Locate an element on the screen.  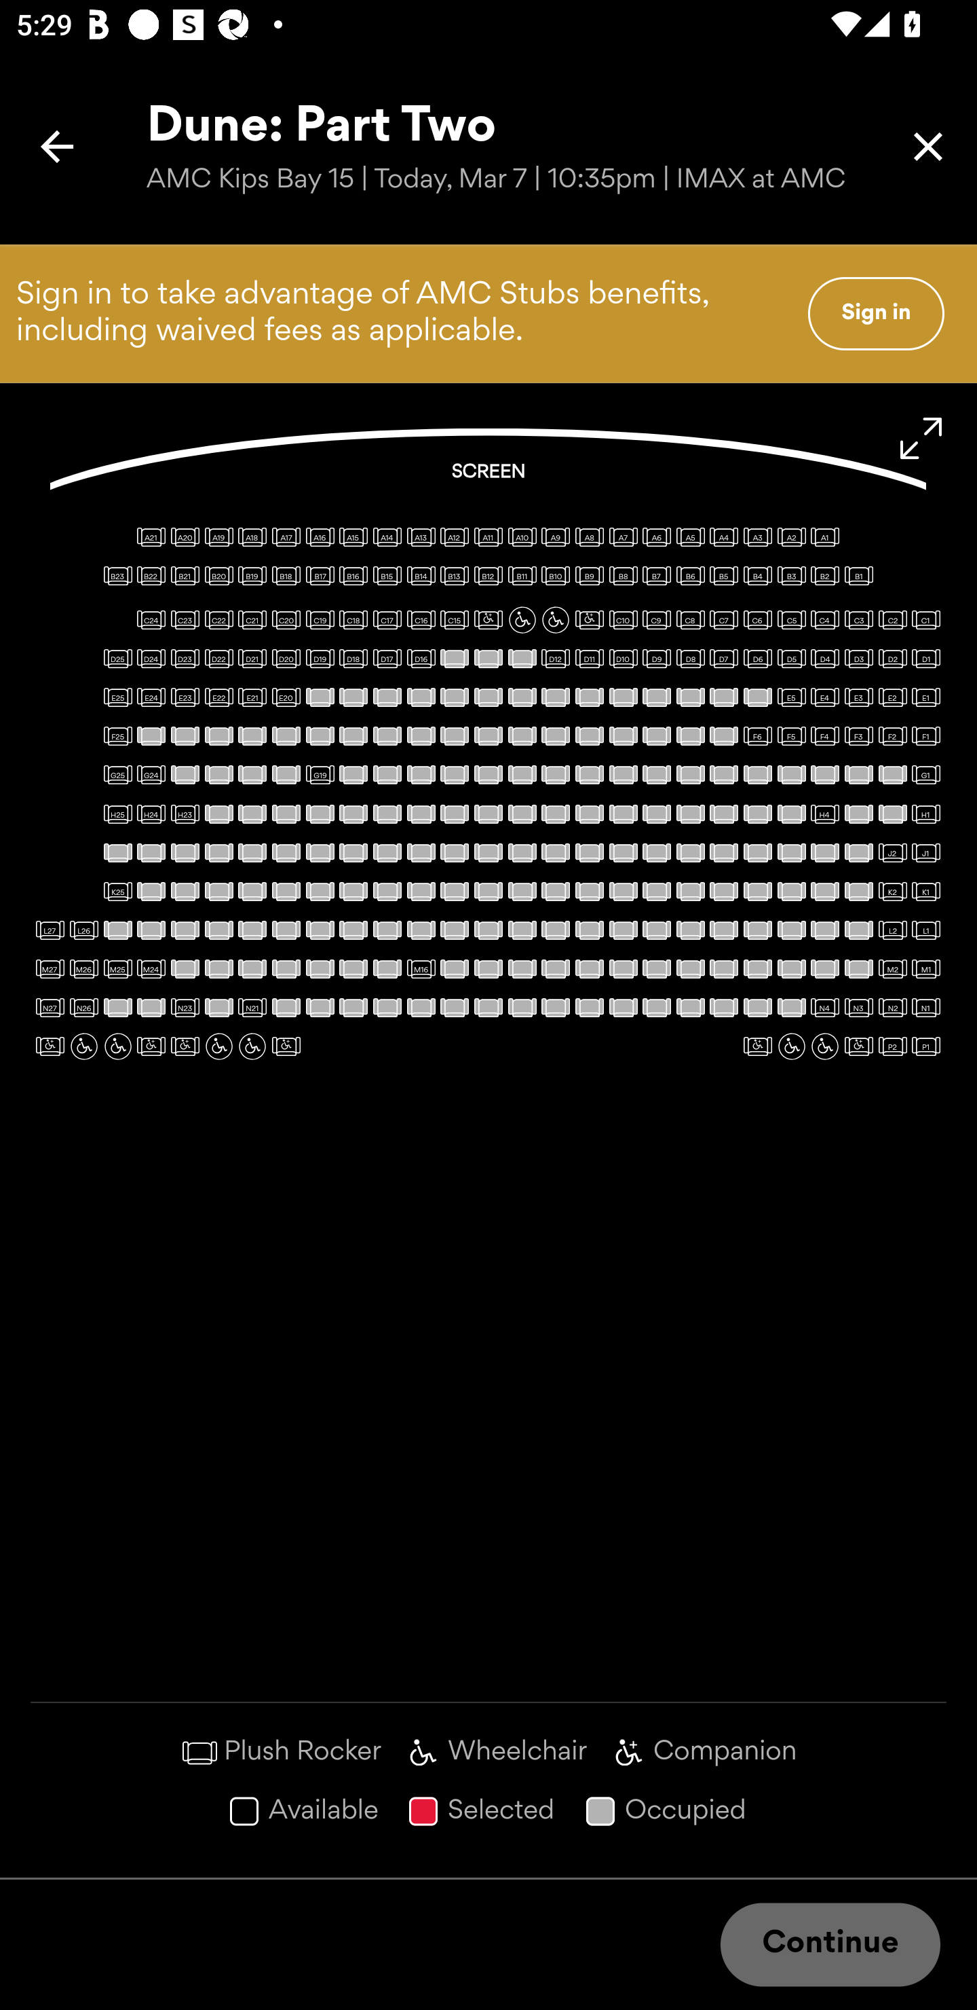
B17, Regular seat, available is located at coordinates (320, 576).